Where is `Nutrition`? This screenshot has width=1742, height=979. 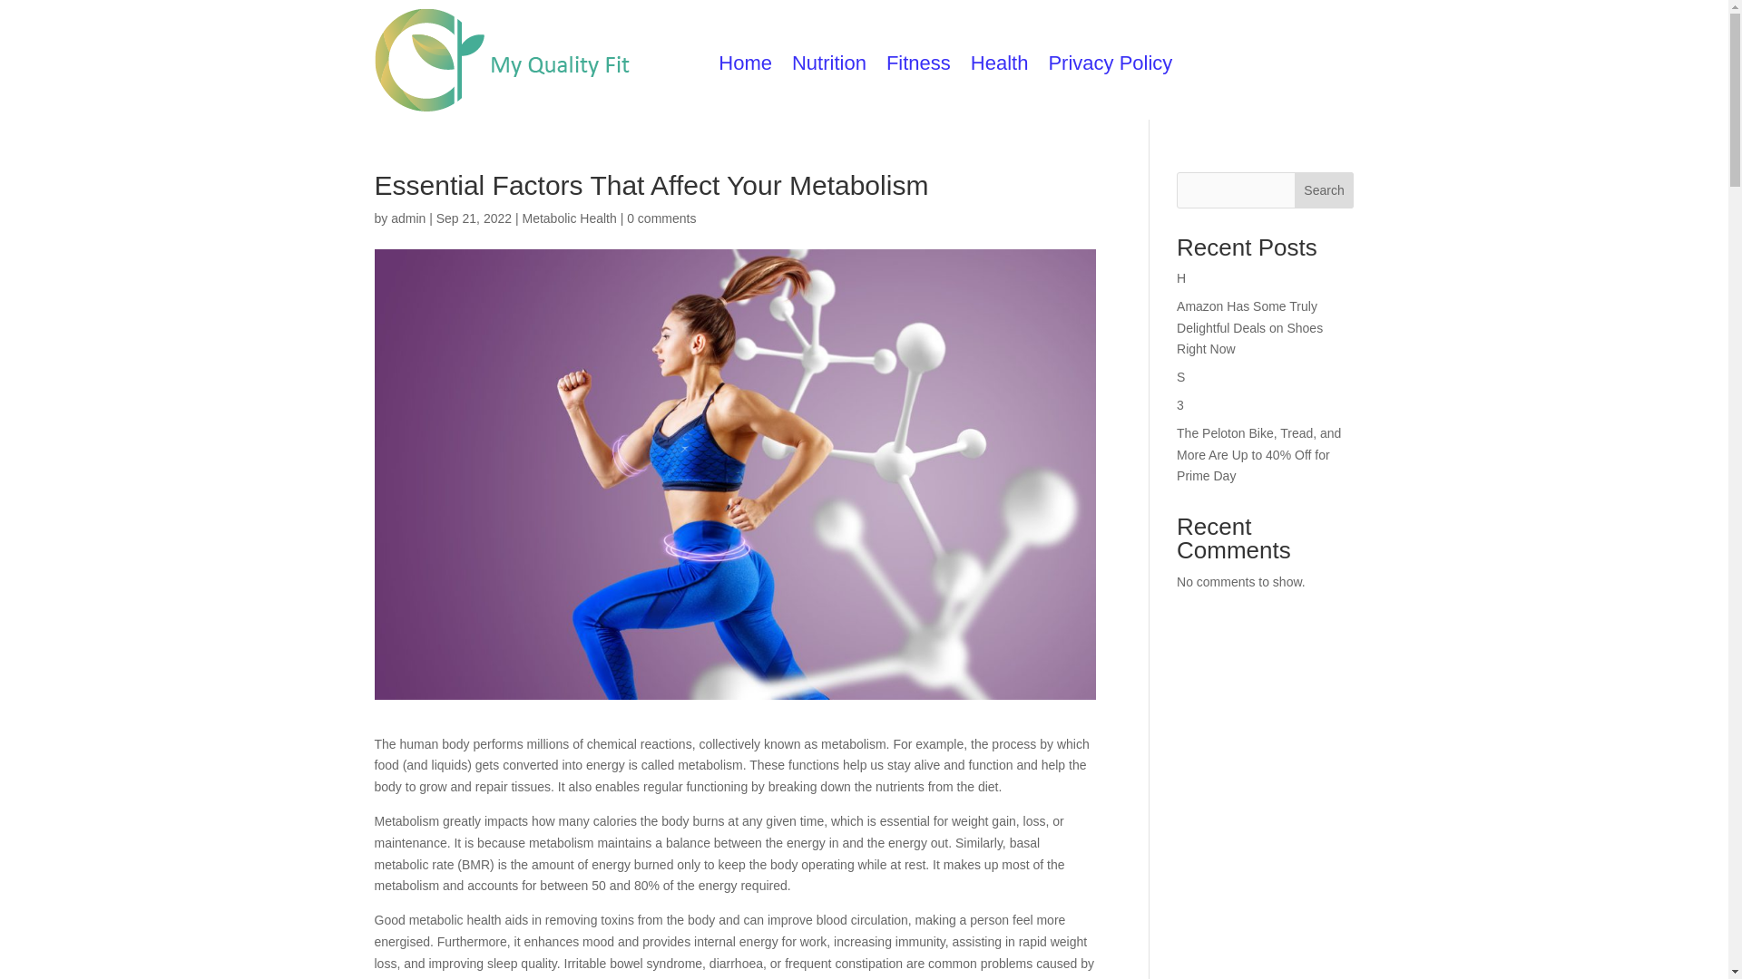
Nutrition is located at coordinates (829, 67).